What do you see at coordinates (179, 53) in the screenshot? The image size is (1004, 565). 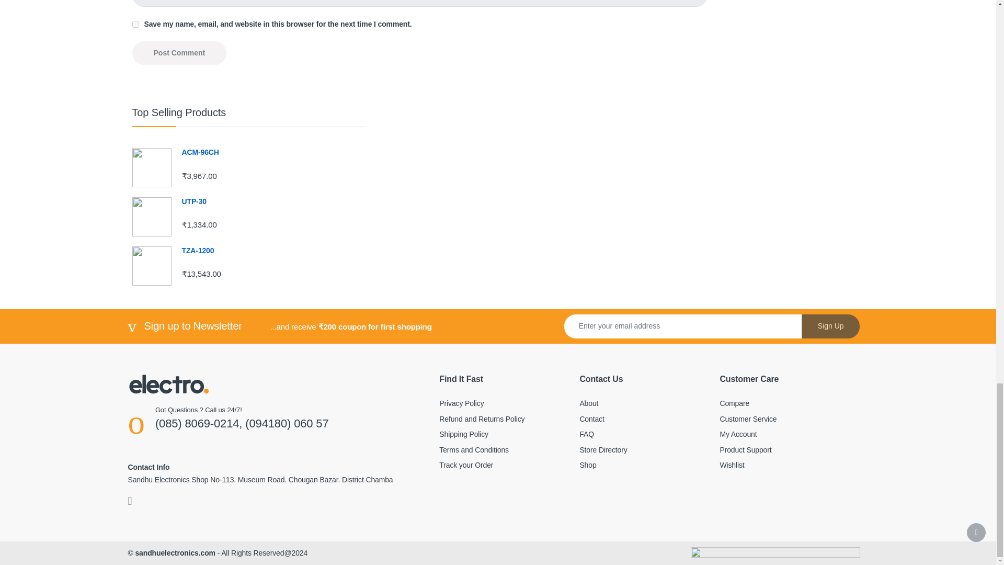 I see `Post Comment` at bounding box center [179, 53].